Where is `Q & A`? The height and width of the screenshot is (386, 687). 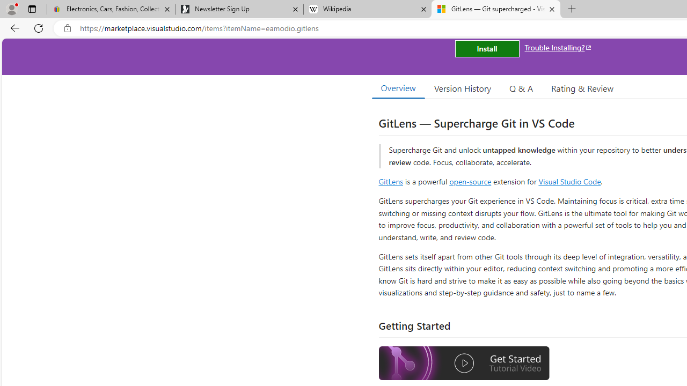 Q & A is located at coordinates (521, 88).